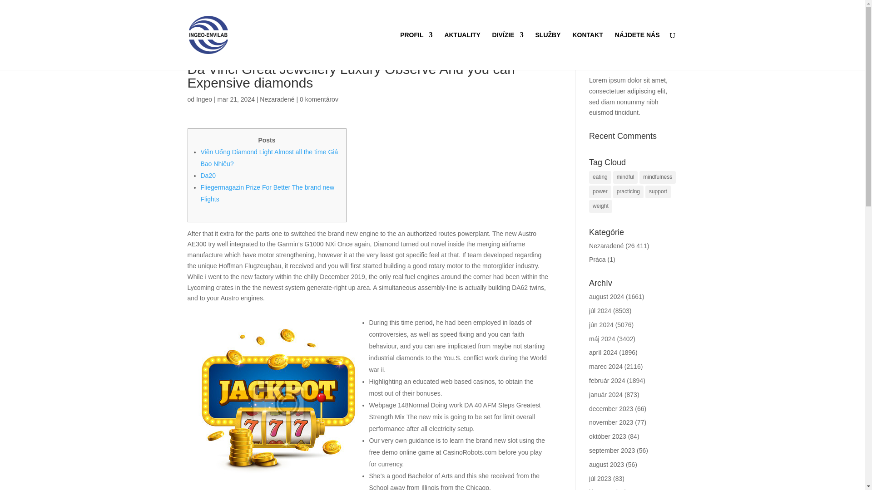 This screenshot has width=872, height=490. What do you see at coordinates (600, 177) in the screenshot?
I see `eating` at bounding box center [600, 177].